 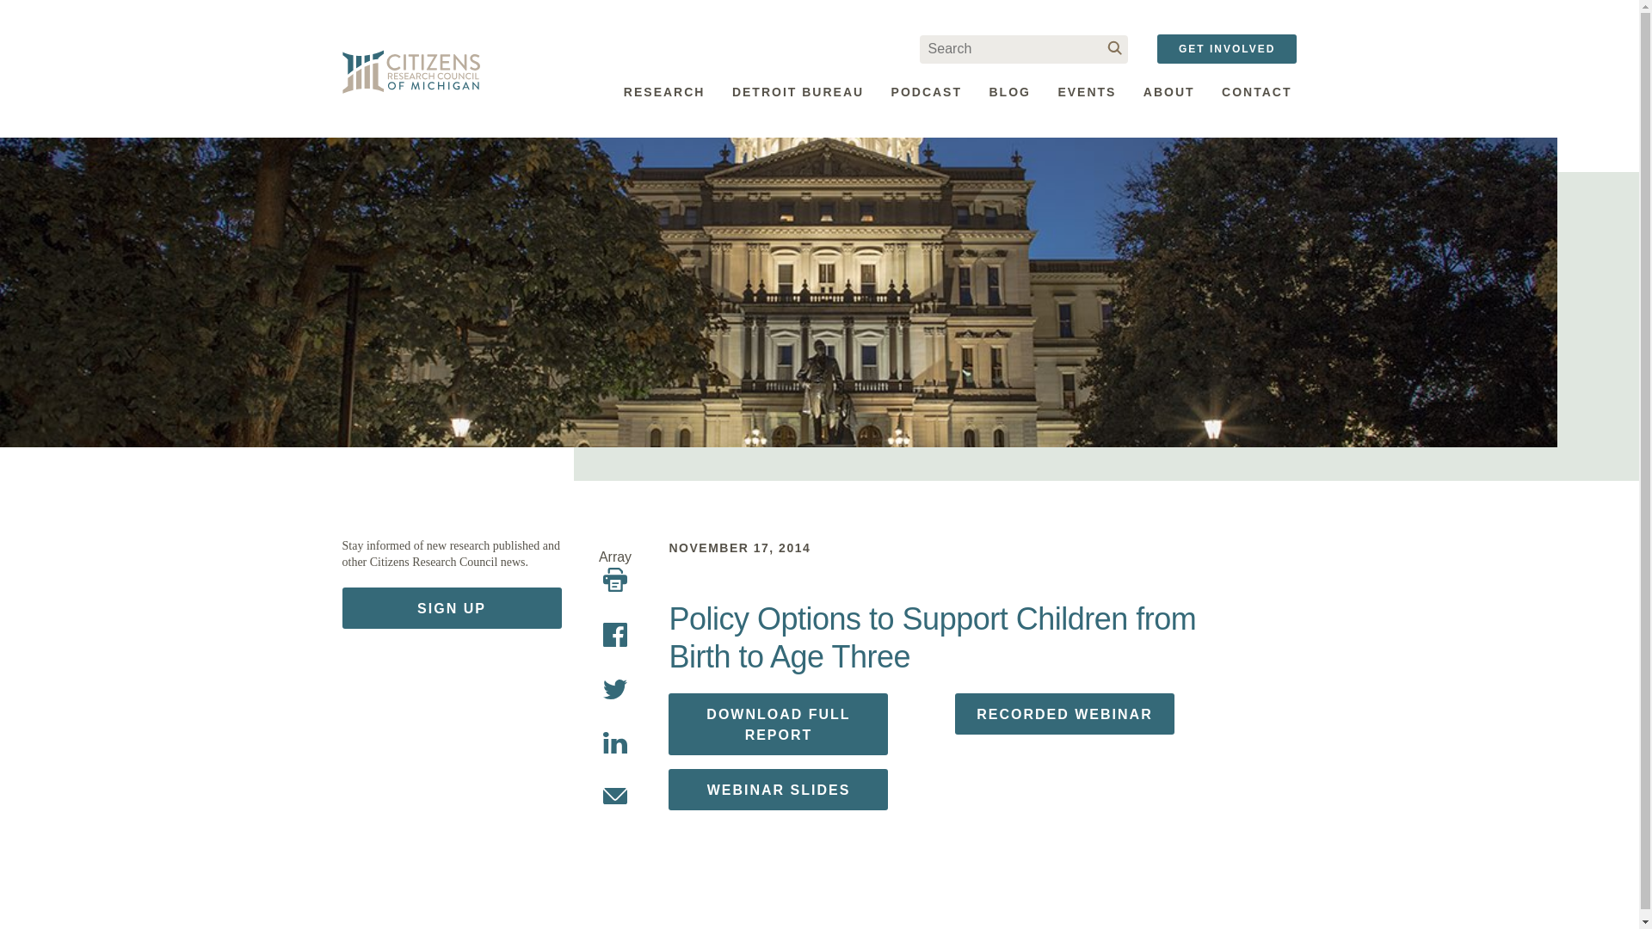 I want to click on CONTACT, so click(x=1256, y=91).